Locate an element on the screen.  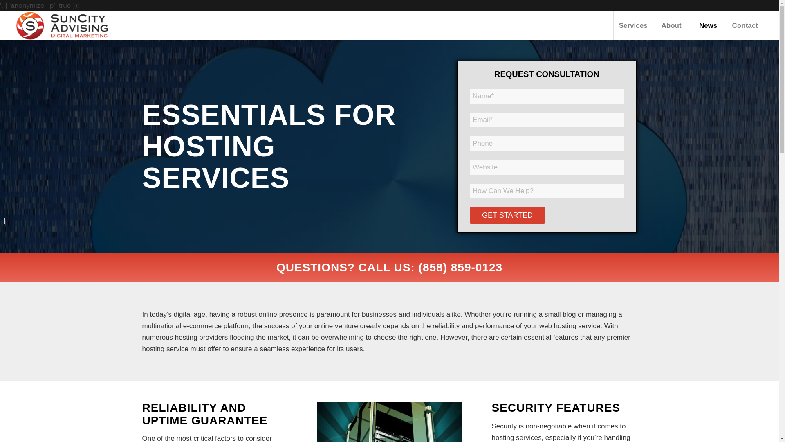
hosting services is located at coordinates (389, 422).